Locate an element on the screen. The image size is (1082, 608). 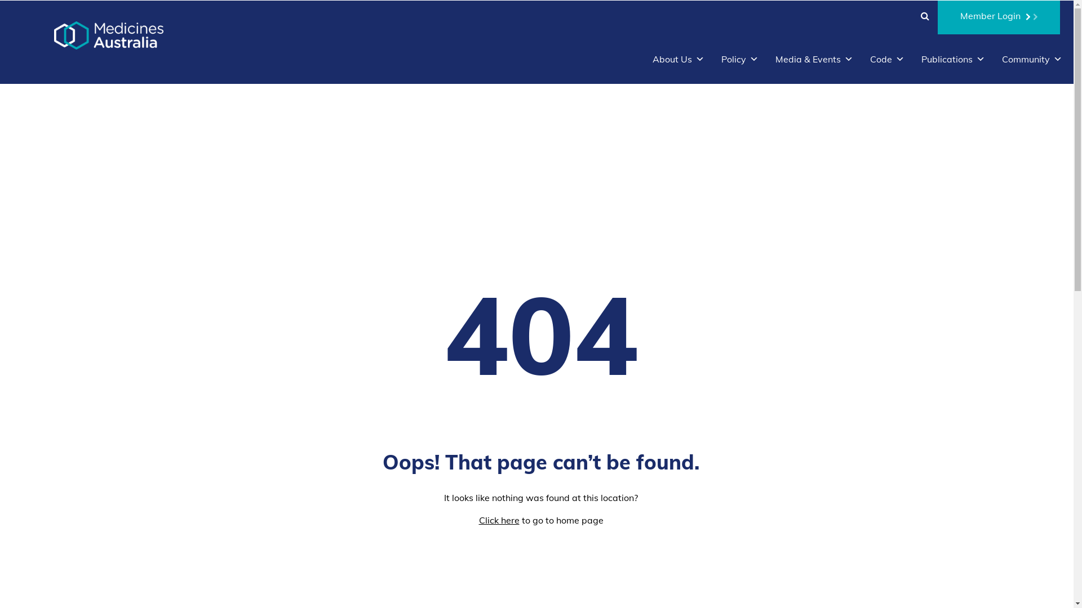
Member Login is located at coordinates (999, 17).